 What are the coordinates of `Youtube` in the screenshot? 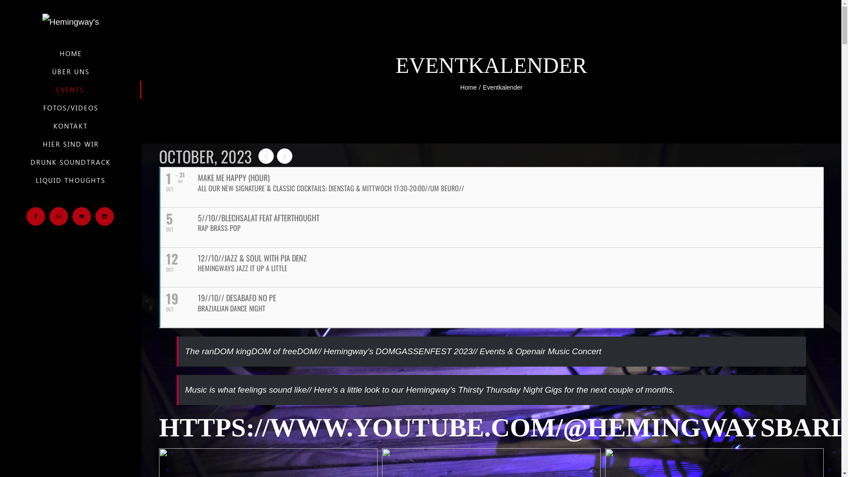 It's located at (82, 216).